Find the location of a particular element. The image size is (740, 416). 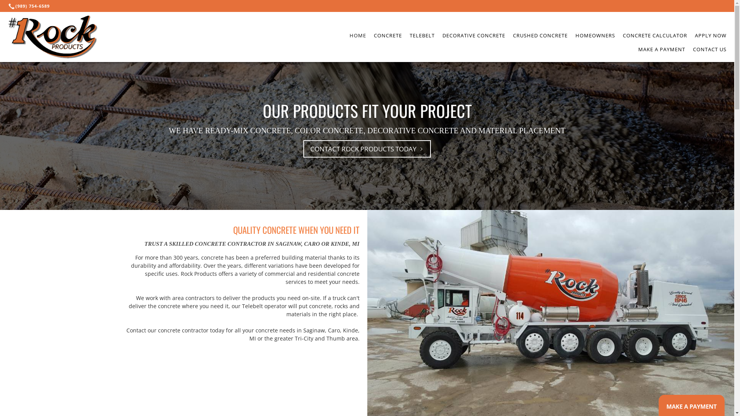

DECORATIVE CONCRETE is located at coordinates (474, 35).